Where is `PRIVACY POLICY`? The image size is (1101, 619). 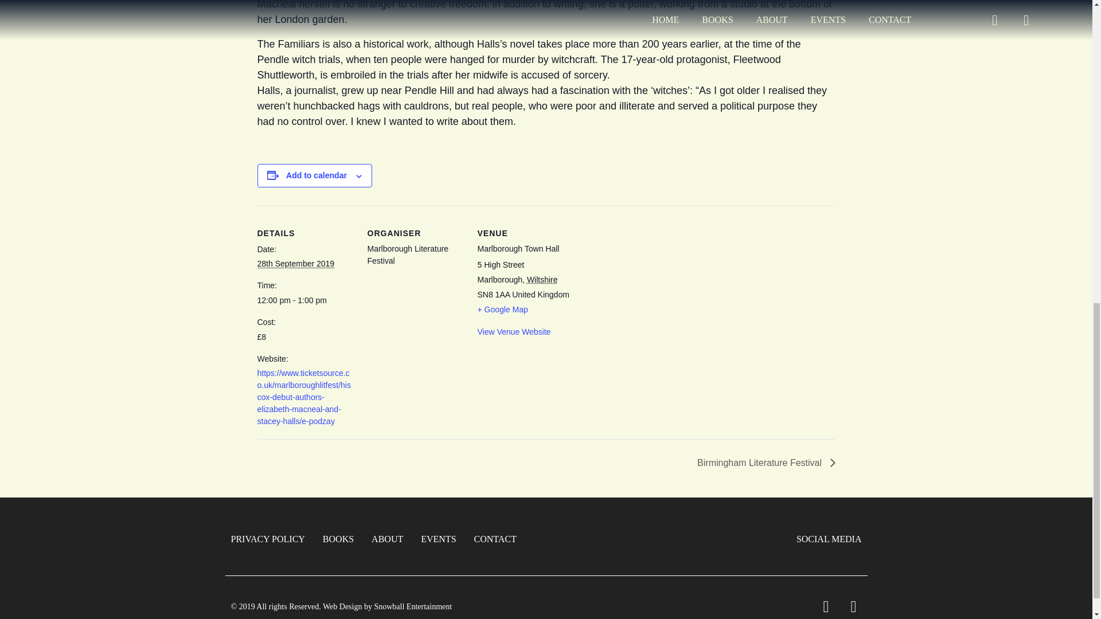
PRIVACY POLICY is located at coordinates (267, 539).